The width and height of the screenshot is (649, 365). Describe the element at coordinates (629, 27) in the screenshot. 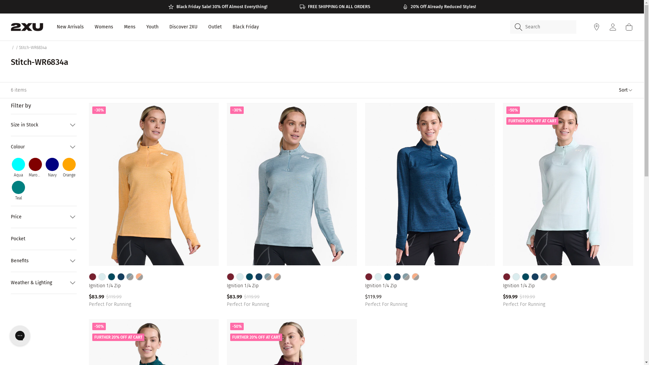

I see `Cart` at that location.